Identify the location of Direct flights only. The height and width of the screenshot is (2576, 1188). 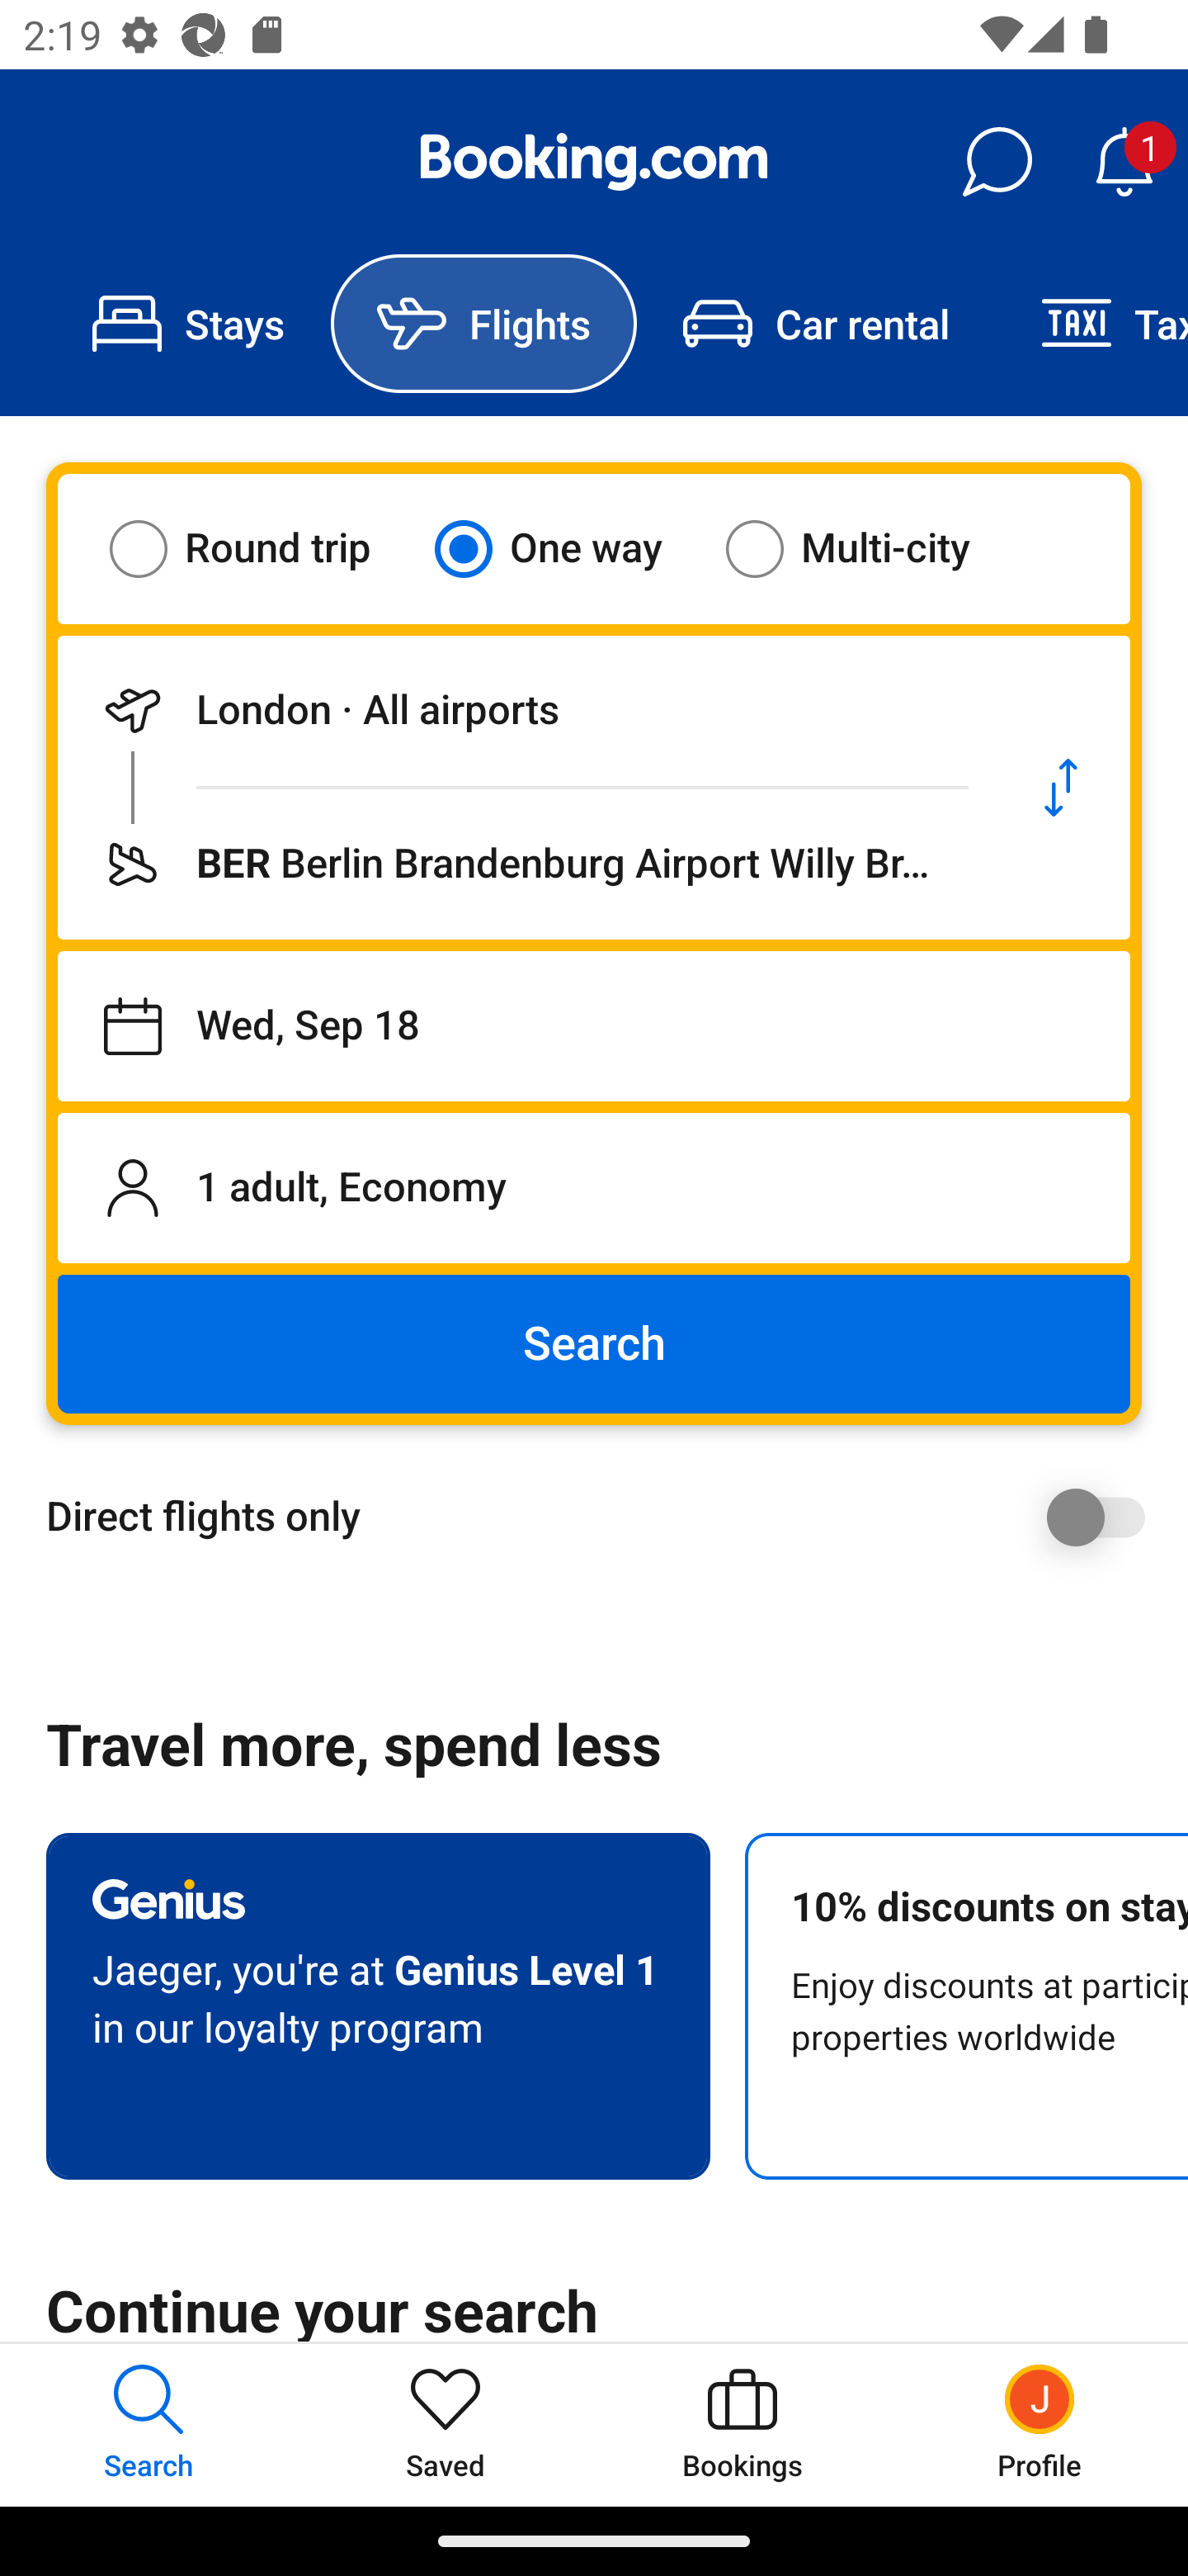
(606, 1517).